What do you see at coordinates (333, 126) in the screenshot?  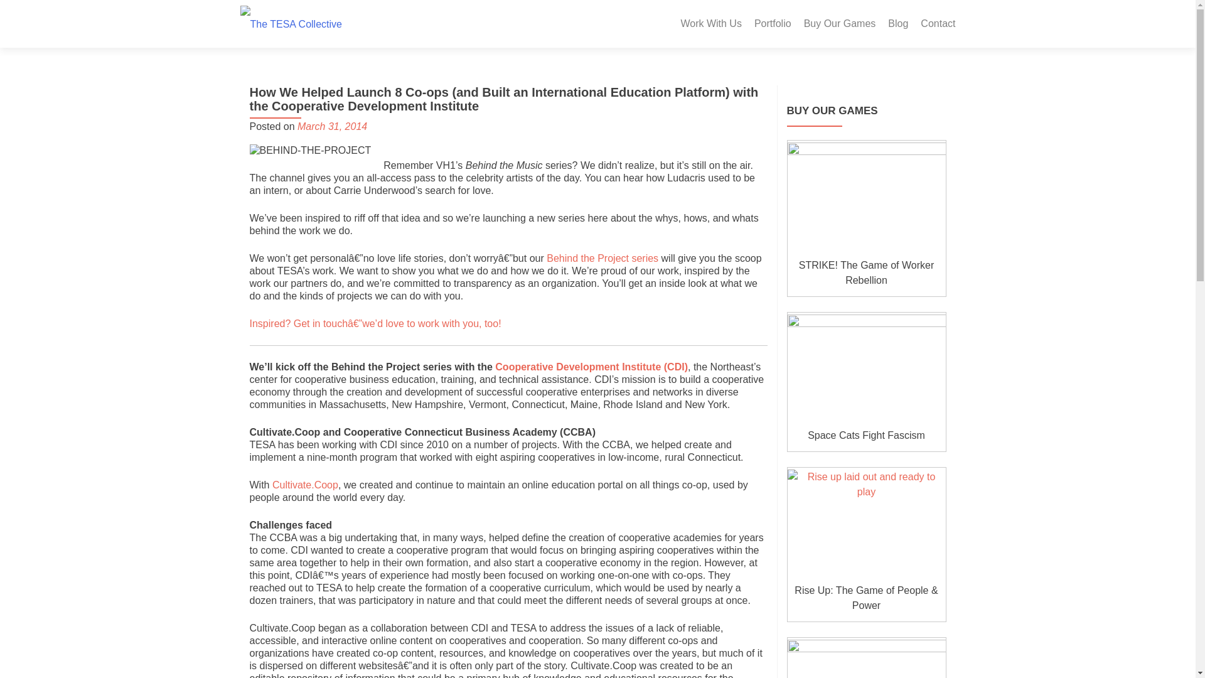 I see `March 31, 2014` at bounding box center [333, 126].